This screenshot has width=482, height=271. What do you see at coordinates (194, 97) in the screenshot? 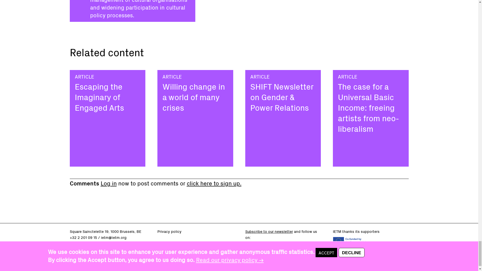
I see `Willing change in a world of many crises` at bounding box center [194, 97].